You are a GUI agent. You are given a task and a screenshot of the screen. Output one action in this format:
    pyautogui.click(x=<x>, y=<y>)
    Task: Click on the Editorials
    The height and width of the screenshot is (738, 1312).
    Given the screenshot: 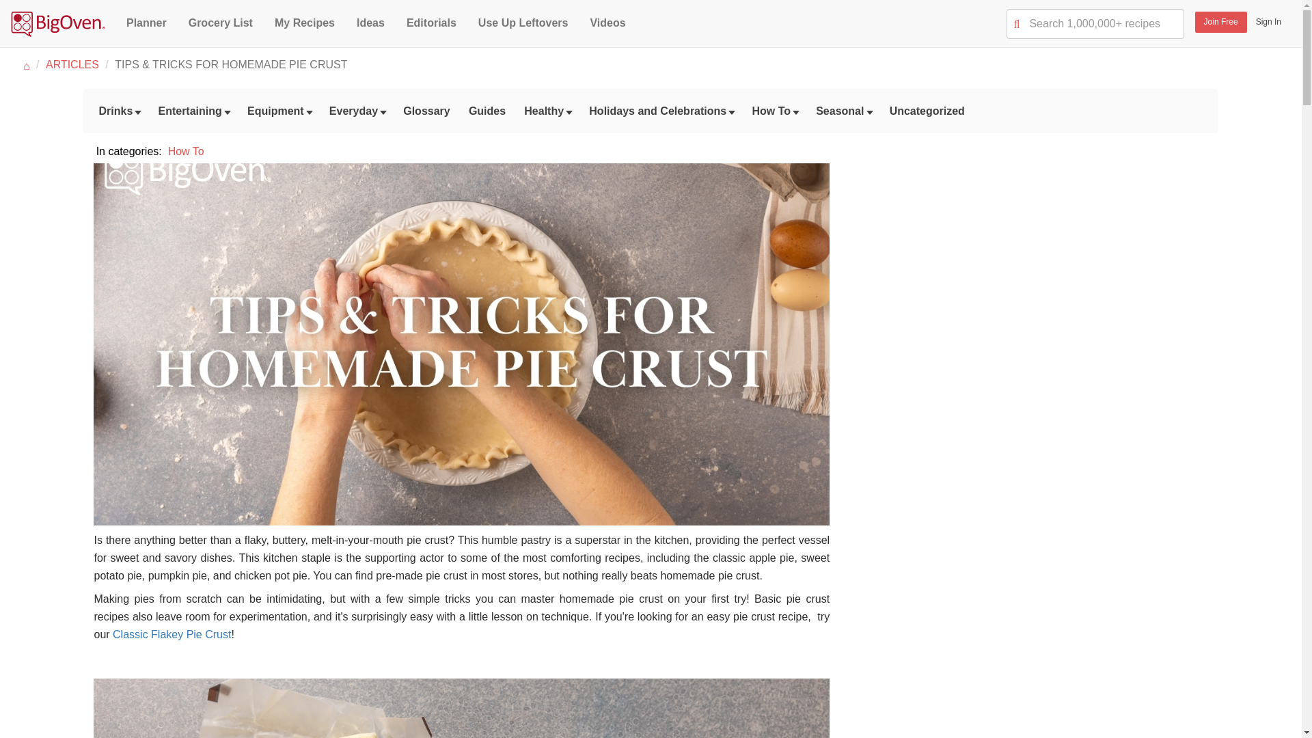 What is the action you would take?
    pyautogui.click(x=431, y=22)
    